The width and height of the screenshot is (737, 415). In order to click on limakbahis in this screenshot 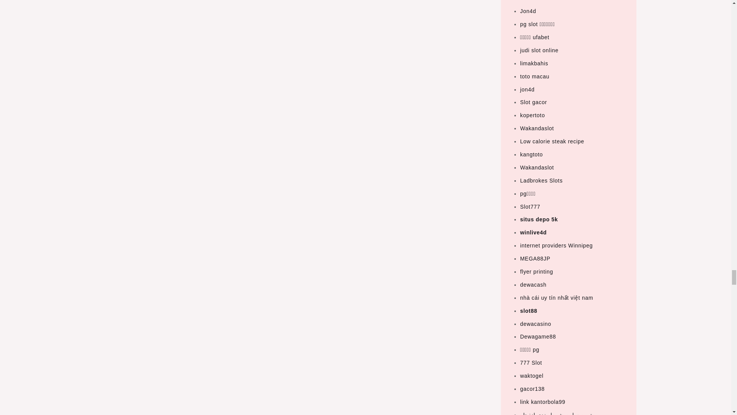, I will do `click(534, 63)`.